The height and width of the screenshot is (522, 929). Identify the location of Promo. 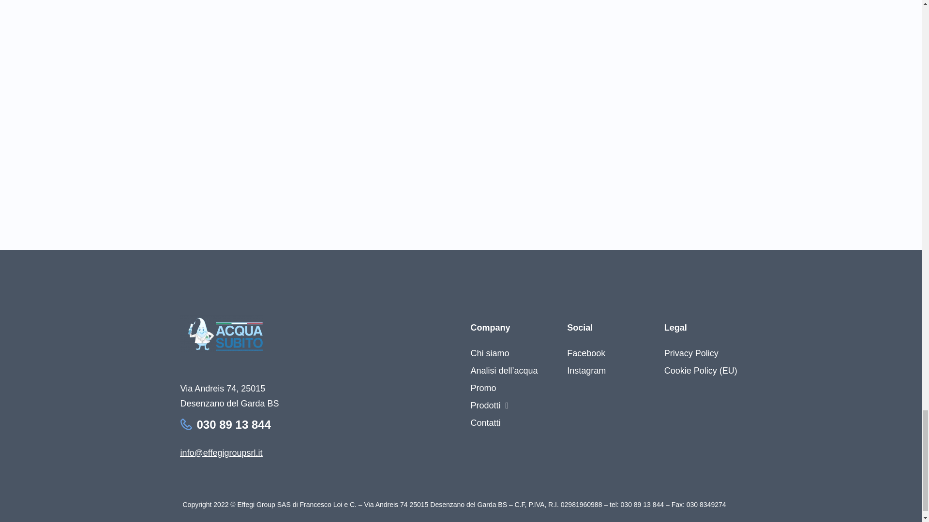
(504, 388).